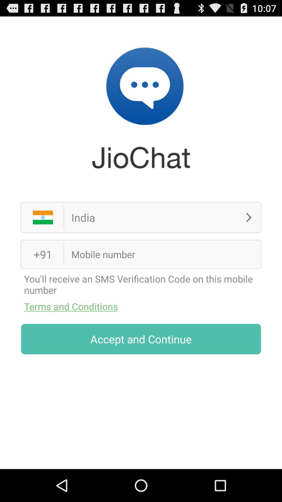 This screenshot has height=502, width=282. What do you see at coordinates (155, 254) in the screenshot?
I see `mobile number field` at bounding box center [155, 254].